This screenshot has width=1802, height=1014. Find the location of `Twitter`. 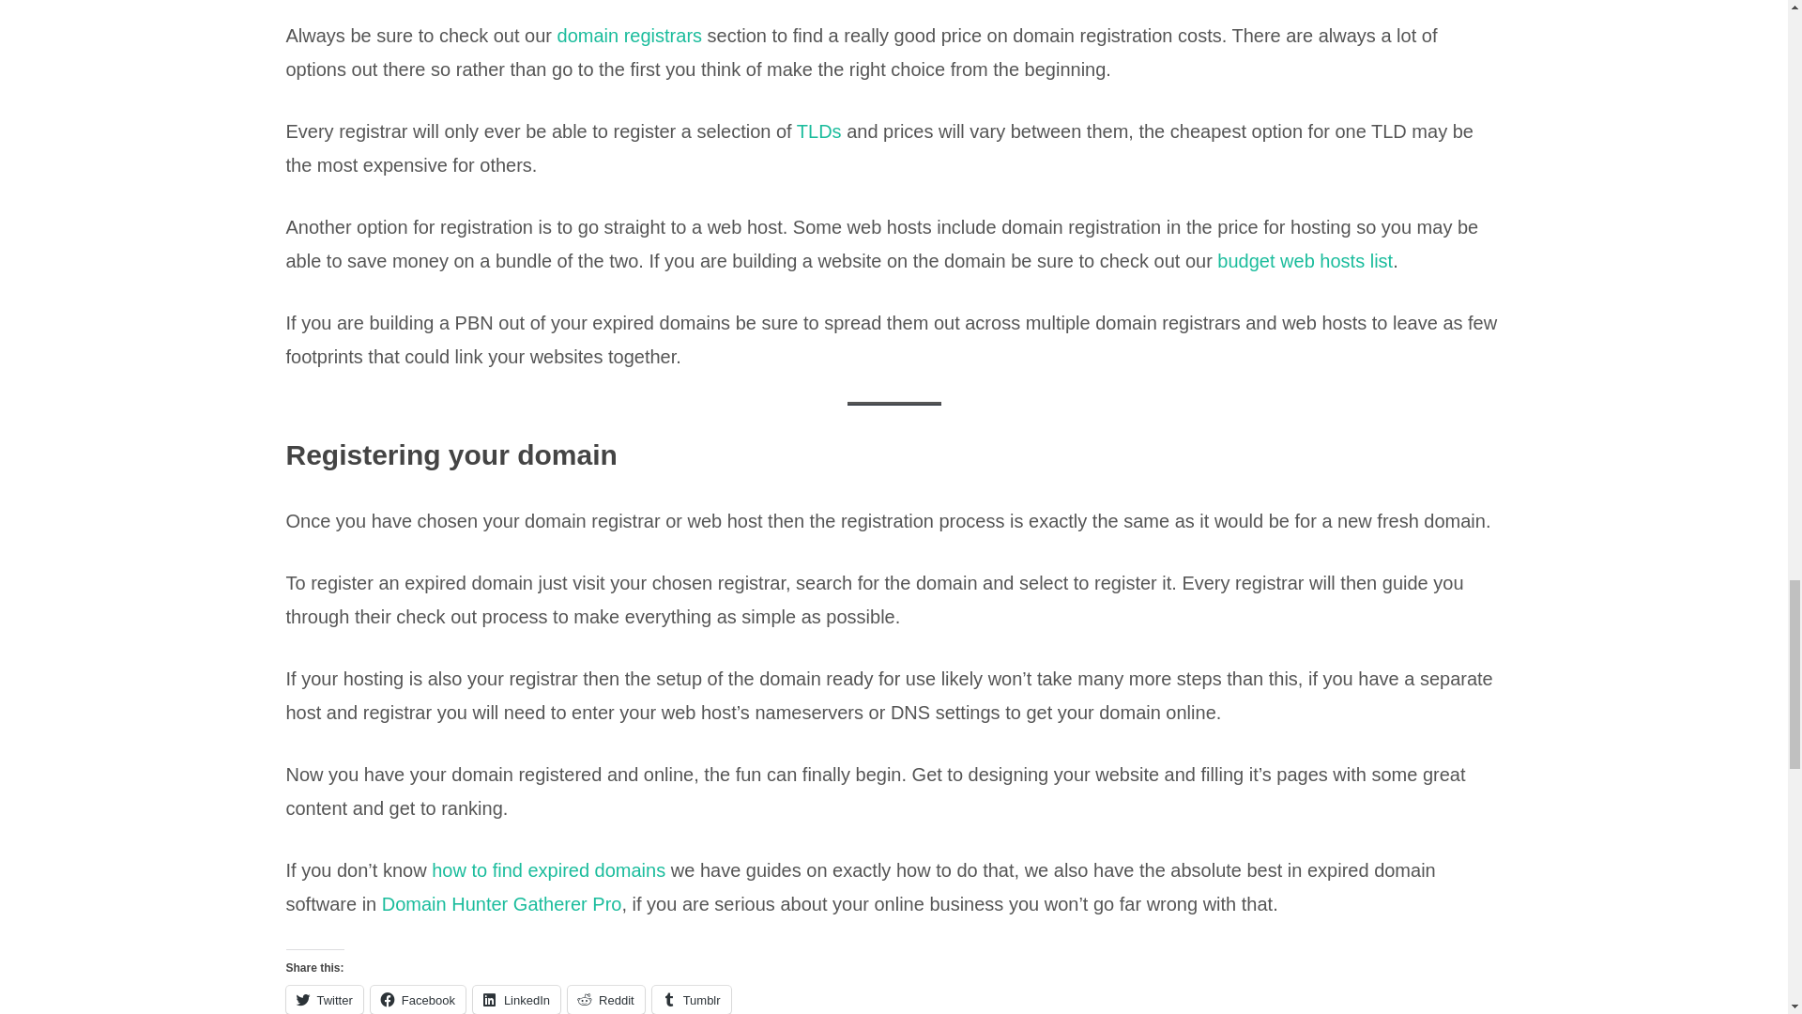

Twitter is located at coordinates (323, 999).